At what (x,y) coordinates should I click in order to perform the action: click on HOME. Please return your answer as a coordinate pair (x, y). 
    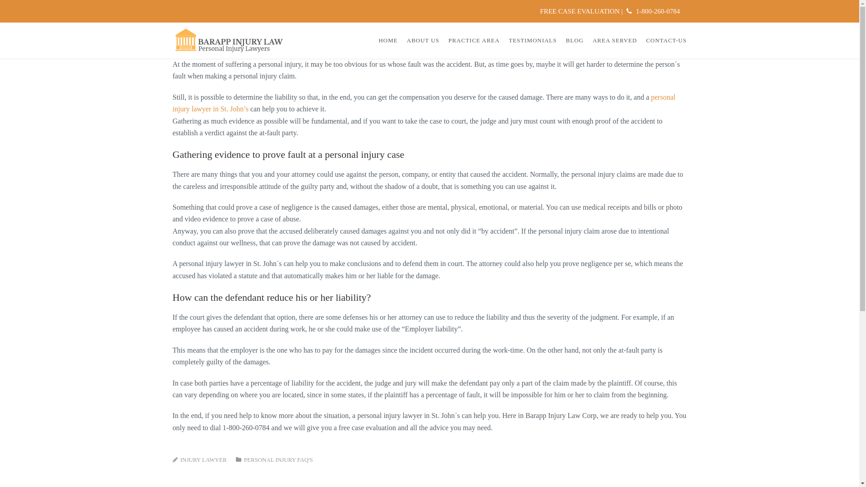
    Looking at the image, I should click on (388, 41).